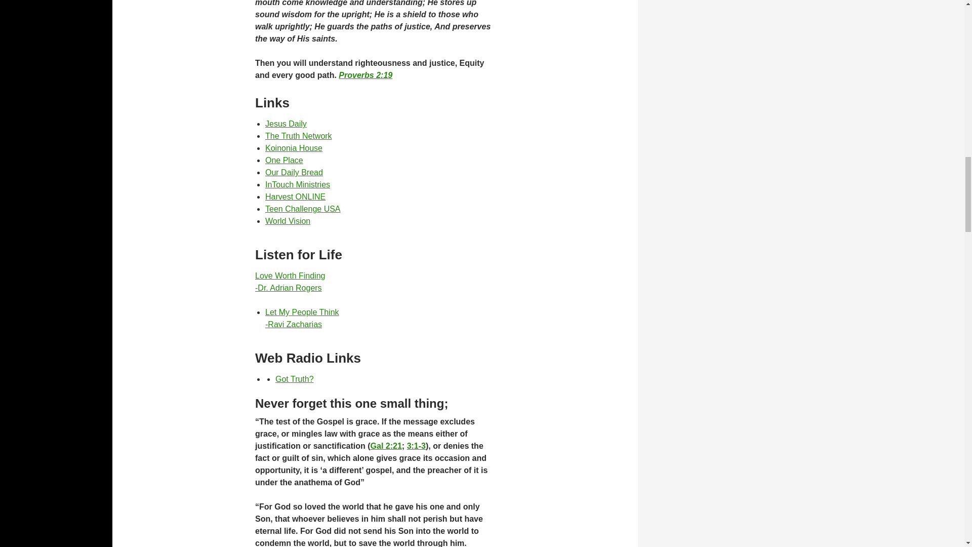  Describe the element at coordinates (296, 197) in the screenshot. I see `Teen Challenge USA` at that location.